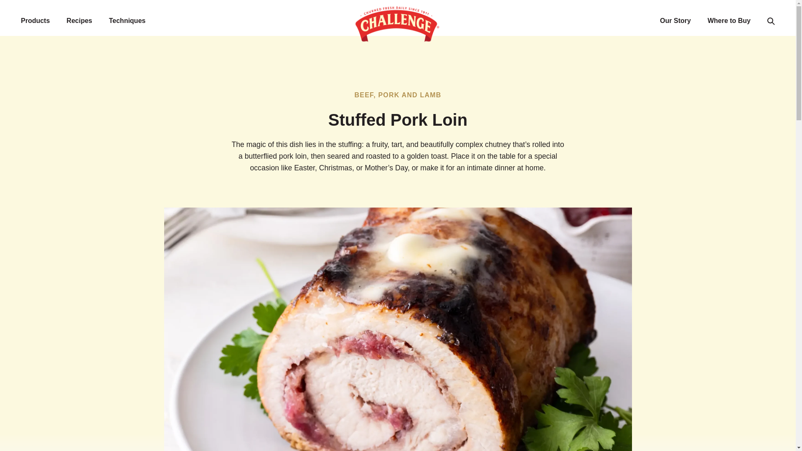 The image size is (802, 451). I want to click on Products, so click(35, 21).